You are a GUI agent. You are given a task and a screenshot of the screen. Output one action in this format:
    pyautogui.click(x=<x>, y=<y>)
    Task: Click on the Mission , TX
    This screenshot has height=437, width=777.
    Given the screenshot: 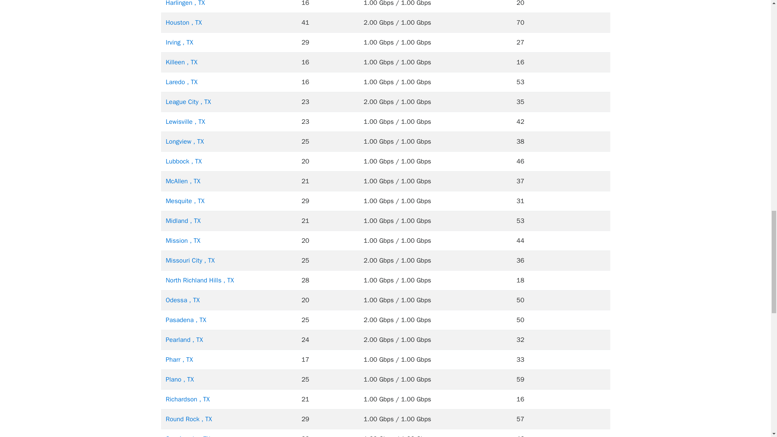 What is the action you would take?
    pyautogui.click(x=183, y=240)
    